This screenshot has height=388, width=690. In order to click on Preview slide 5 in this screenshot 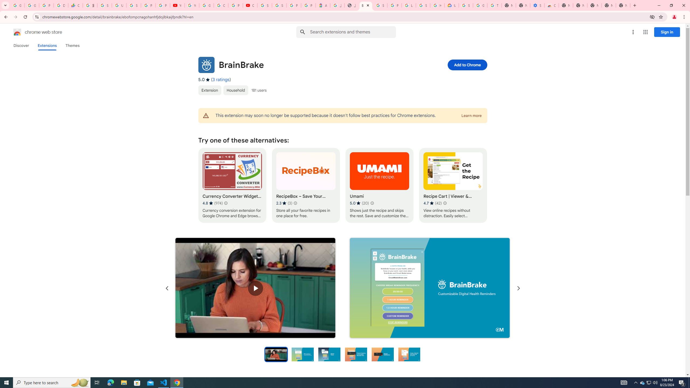, I will do `click(383, 354)`.